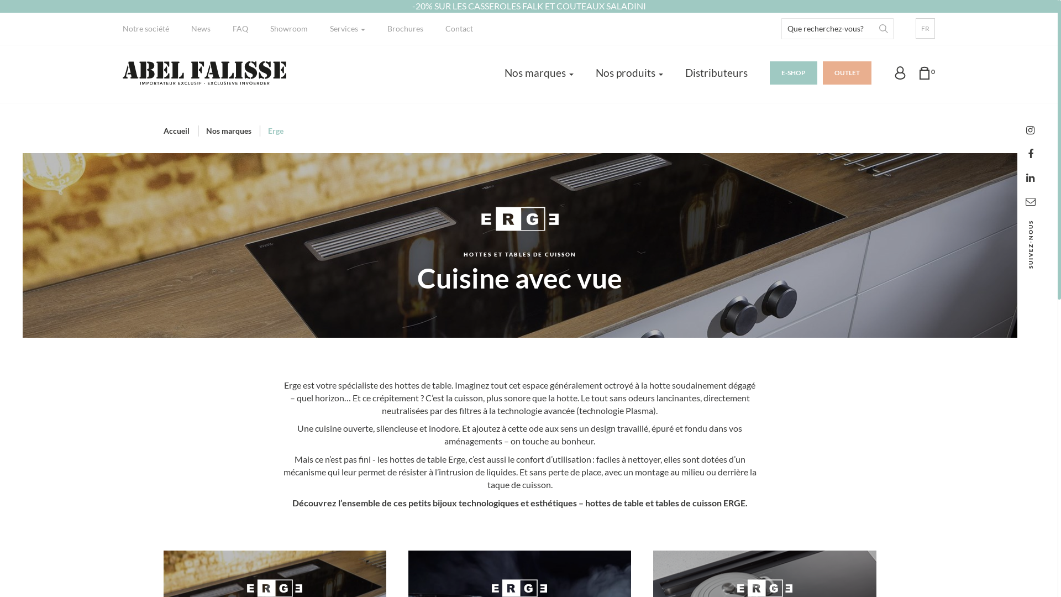  What do you see at coordinates (406, 29) in the screenshot?
I see `Brochures` at bounding box center [406, 29].